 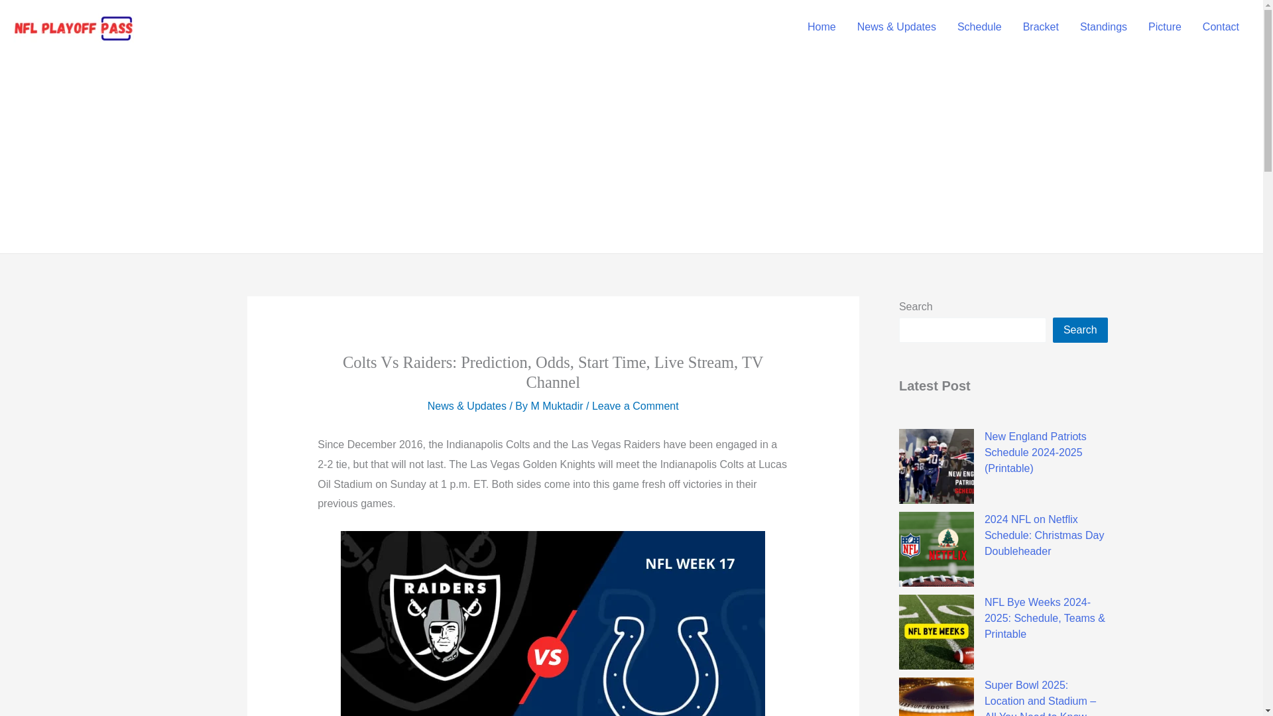 I want to click on Search, so click(x=1079, y=330).